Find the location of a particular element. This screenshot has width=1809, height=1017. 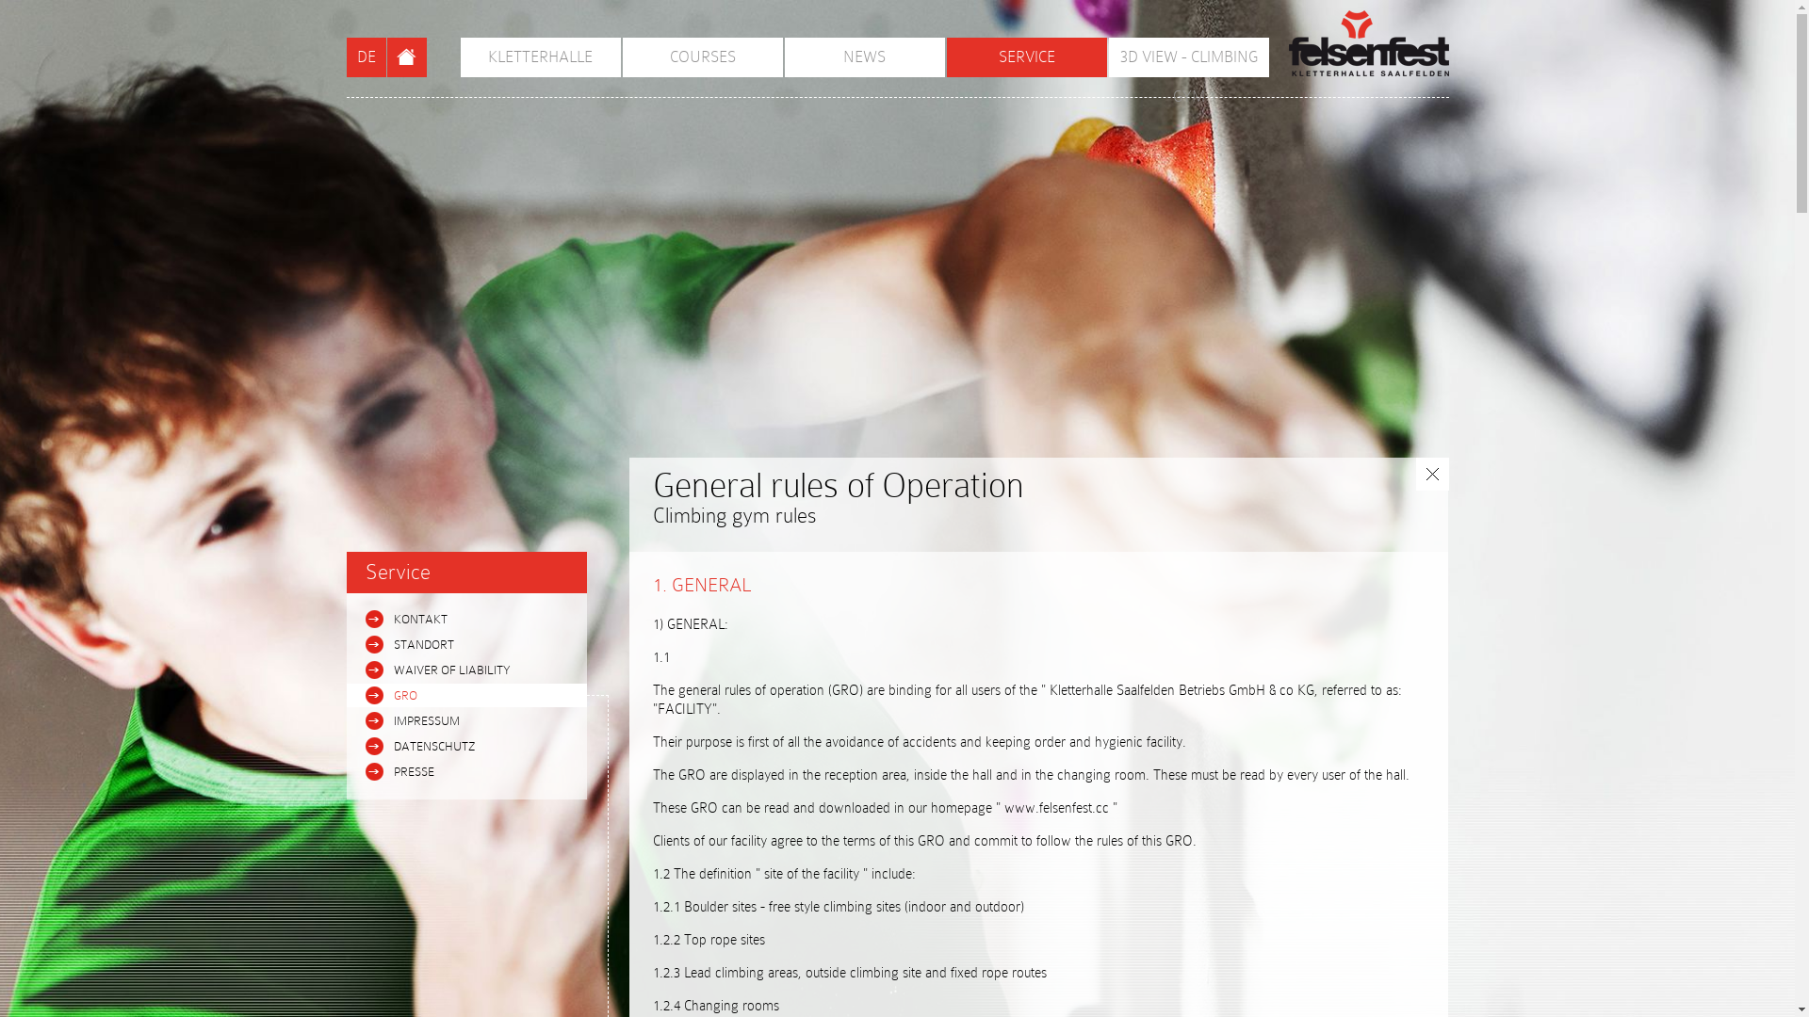

WAIVER OF LIABILITY is located at coordinates (467, 670).